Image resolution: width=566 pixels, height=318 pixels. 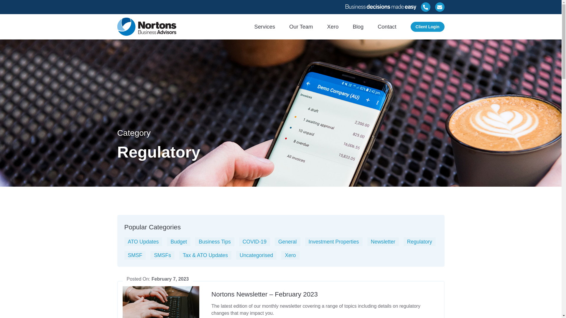 What do you see at coordinates (427, 27) in the screenshot?
I see `Client Login` at bounding box center [427, 27].